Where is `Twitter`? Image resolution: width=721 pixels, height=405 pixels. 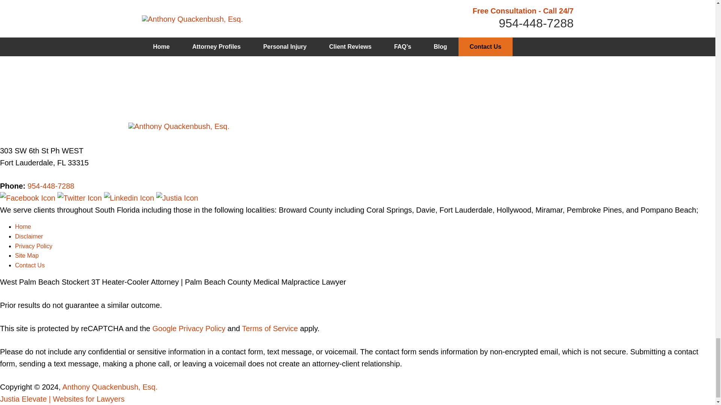
Twitter is located at coordinates (80, 198).